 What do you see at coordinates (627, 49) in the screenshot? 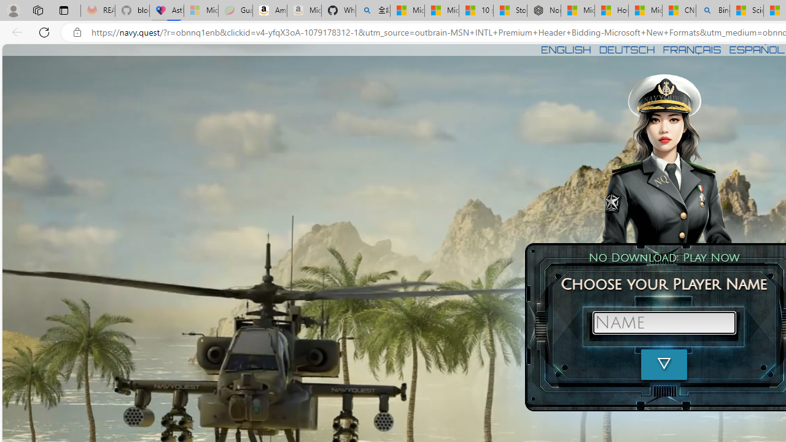
I see `DEUTSCH` at bounding box center [627, 49].